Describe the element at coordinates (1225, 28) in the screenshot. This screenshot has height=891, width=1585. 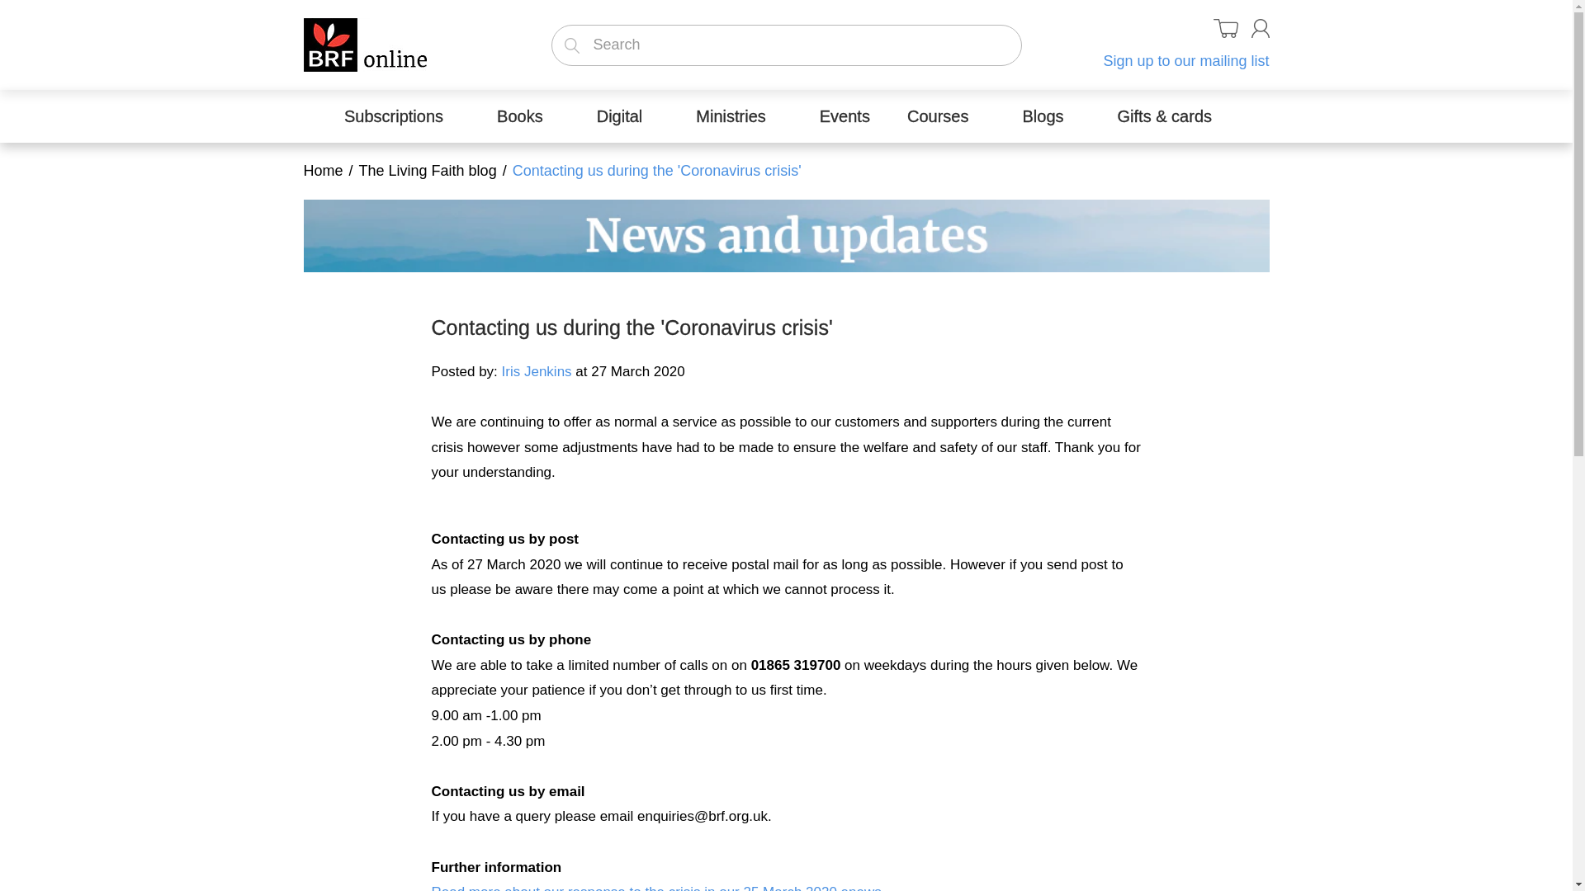
I see `cart` at that location.